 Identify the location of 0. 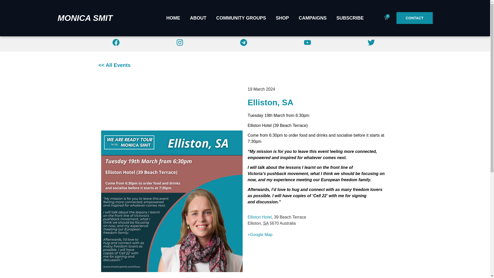
(386, 18).